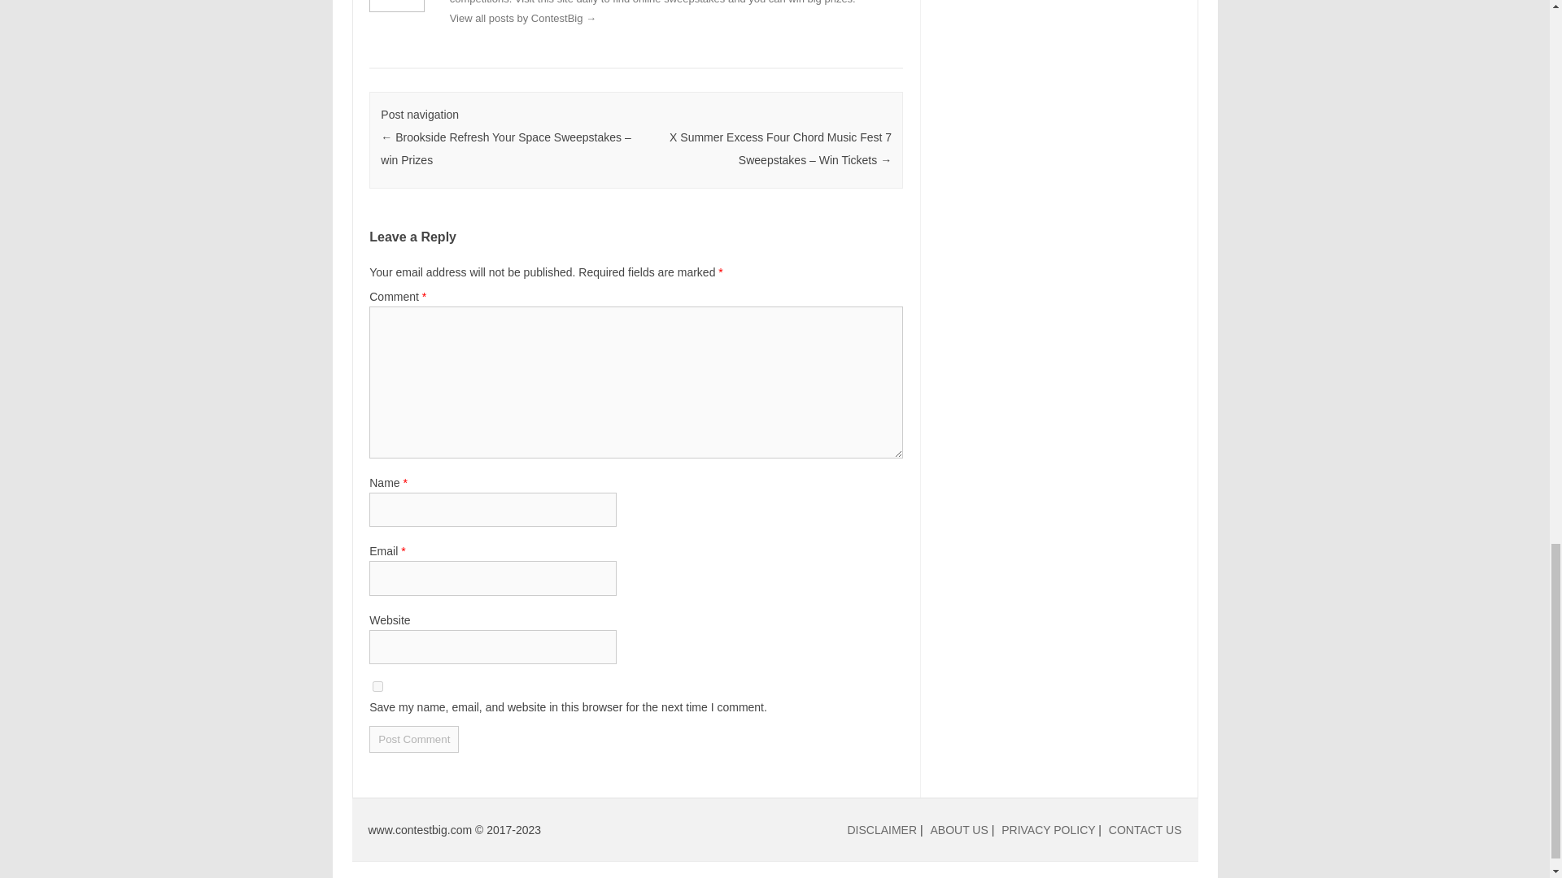  I want to click on PRIVACY POLICY, so click(1048, 830).